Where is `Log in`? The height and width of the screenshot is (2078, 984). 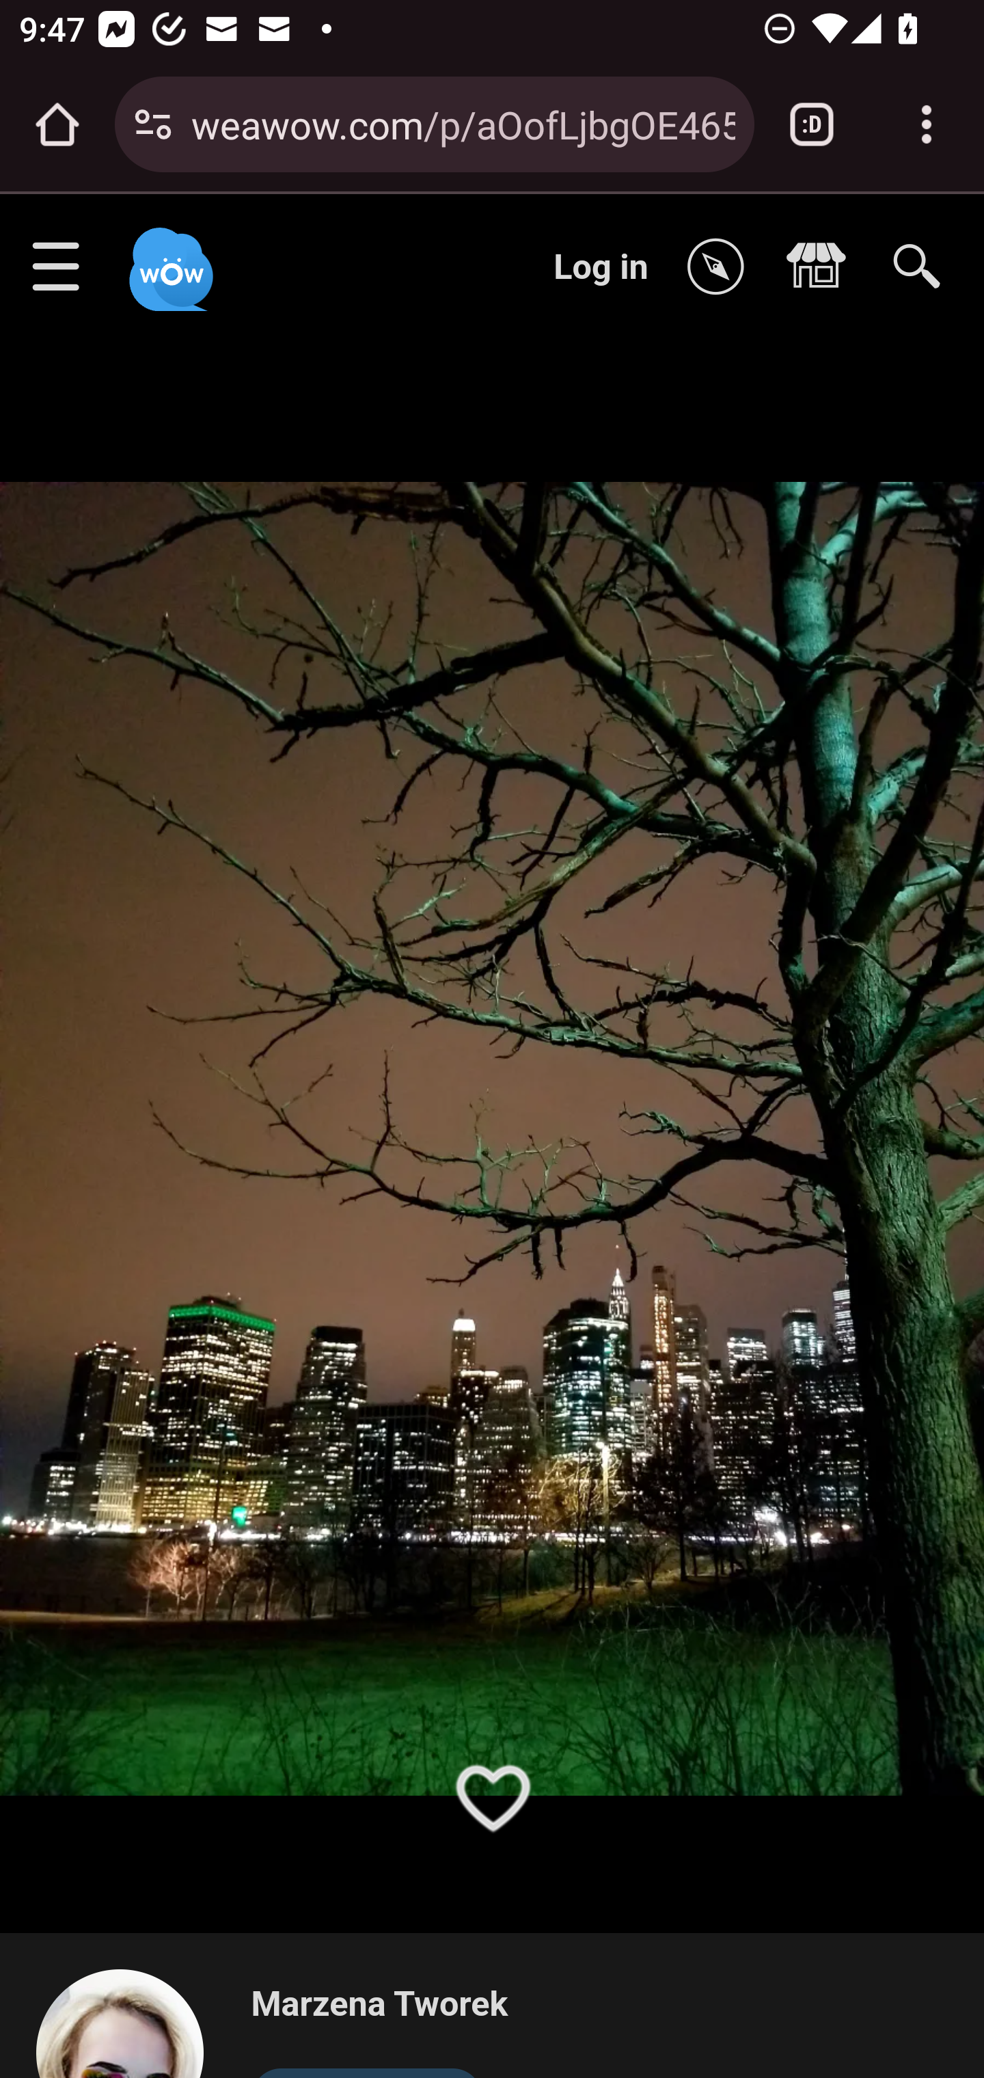 Log in is located at coordinates (601, 267).